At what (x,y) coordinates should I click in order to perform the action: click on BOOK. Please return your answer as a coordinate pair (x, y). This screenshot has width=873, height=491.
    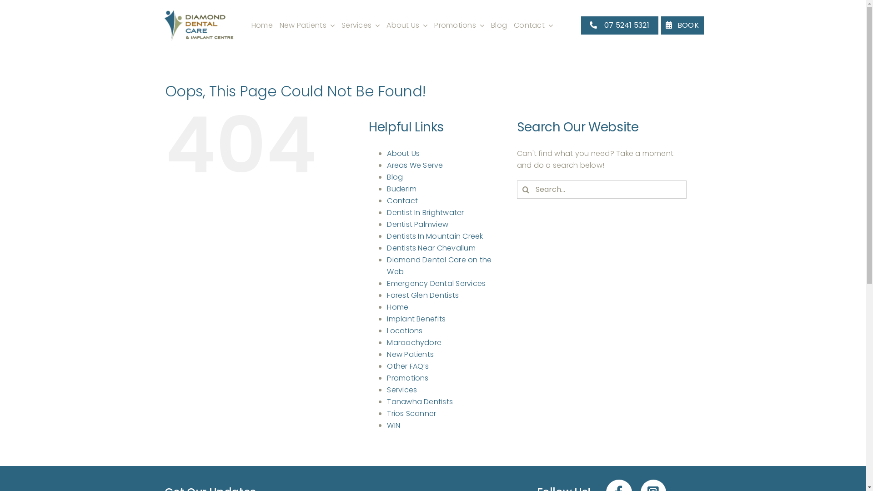
    Looking at the image, I should click on (682, 25).